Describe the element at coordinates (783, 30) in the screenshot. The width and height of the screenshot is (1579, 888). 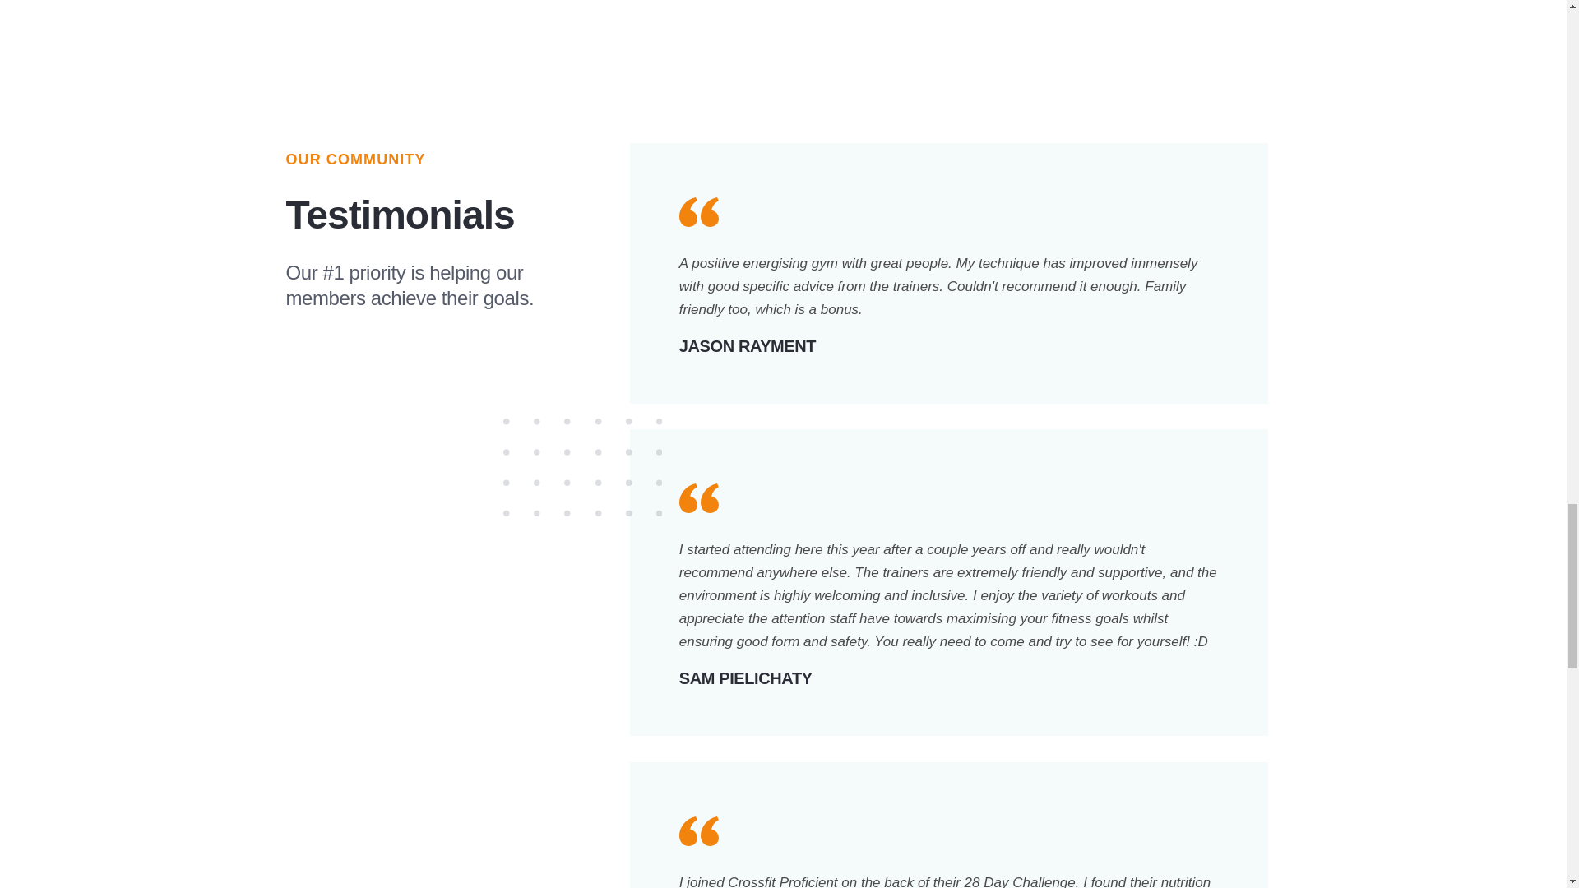
I see `Personal Training` at that location.